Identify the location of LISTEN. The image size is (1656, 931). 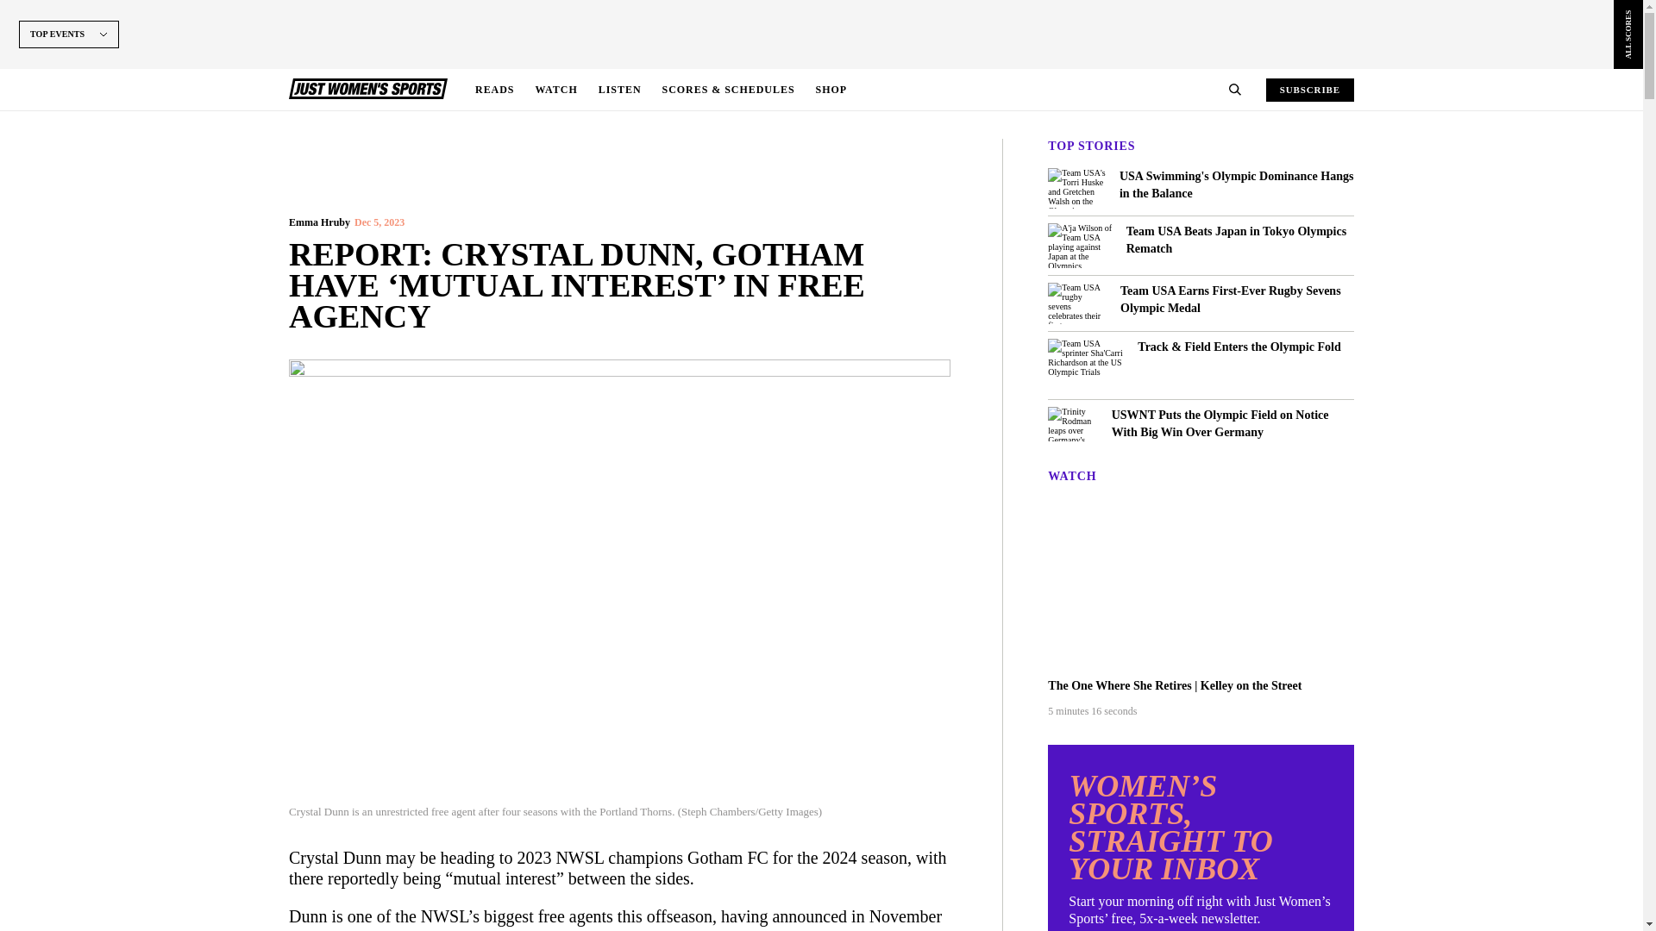
(619, 90).